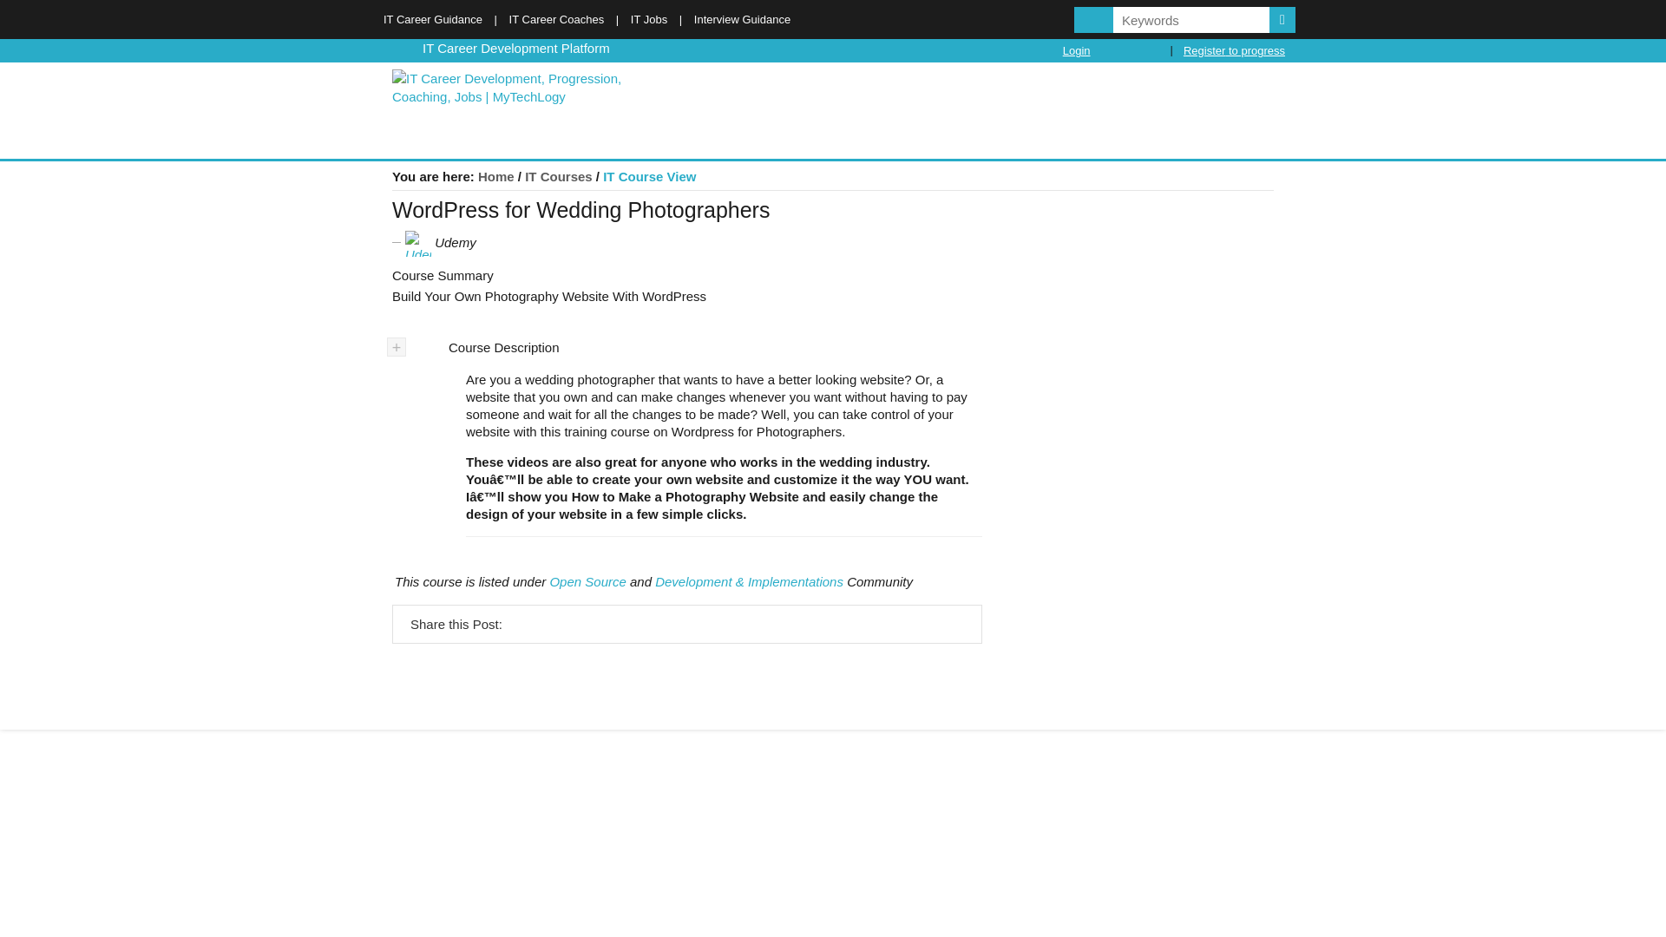 This screenshot has width=1666, height=937. I want to click on Login, so click(1076, 50).